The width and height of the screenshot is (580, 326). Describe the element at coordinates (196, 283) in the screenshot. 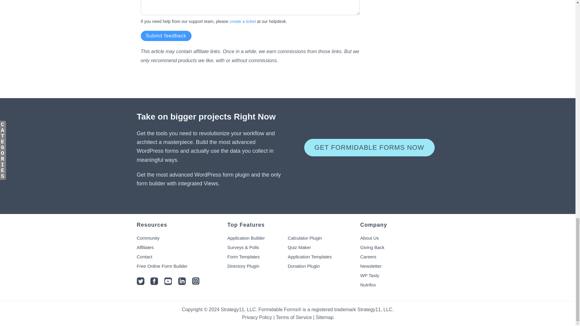

I see `Instagram` at that location.